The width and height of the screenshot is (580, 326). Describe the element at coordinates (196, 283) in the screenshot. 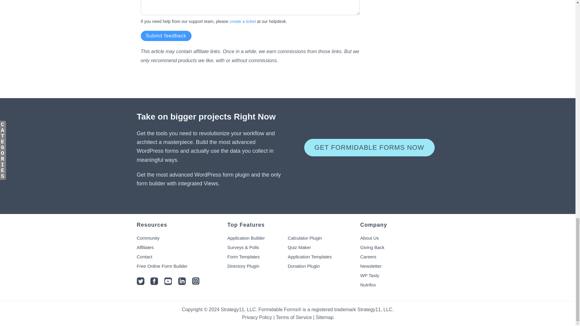

I see `Instagram` at that location.